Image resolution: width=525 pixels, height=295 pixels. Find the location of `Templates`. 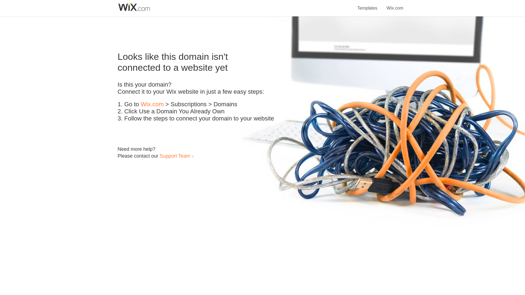

Templates is located at coordinates (367, 5).